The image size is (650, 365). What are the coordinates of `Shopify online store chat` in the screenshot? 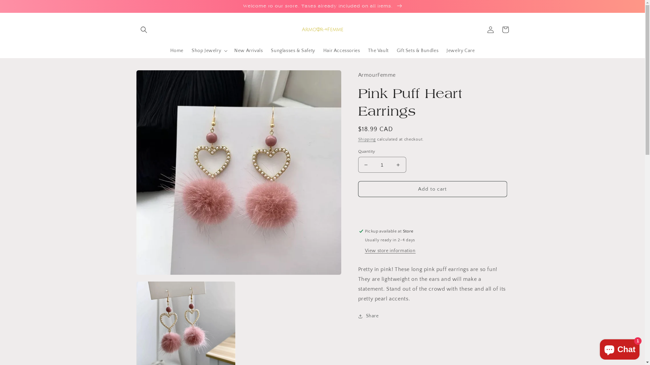 It's located at (620, 348).